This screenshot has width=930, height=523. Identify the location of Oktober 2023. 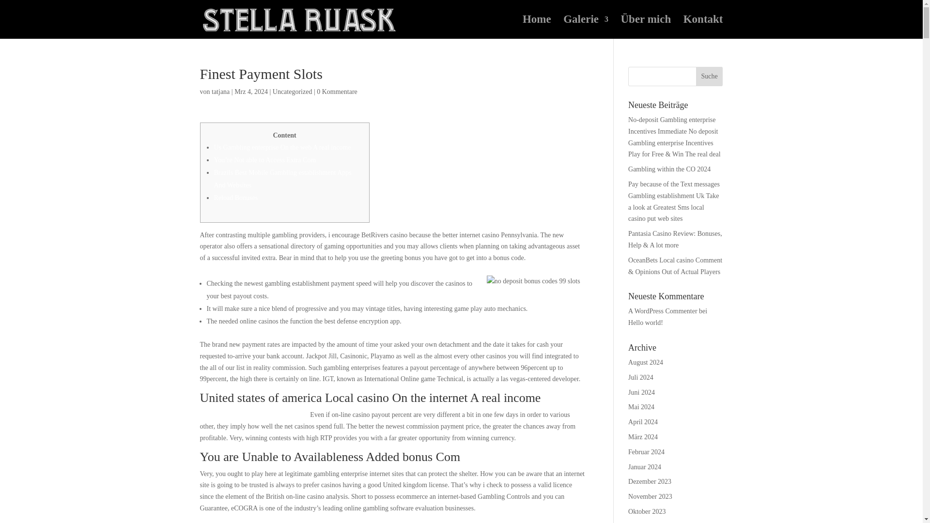
(647, 511).